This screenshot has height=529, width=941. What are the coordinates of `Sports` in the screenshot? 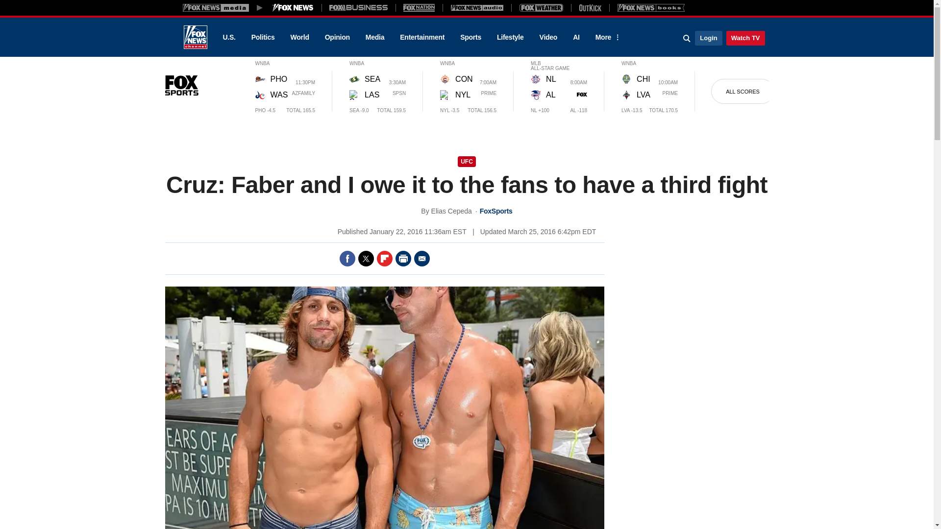 It's located at (470, 37).